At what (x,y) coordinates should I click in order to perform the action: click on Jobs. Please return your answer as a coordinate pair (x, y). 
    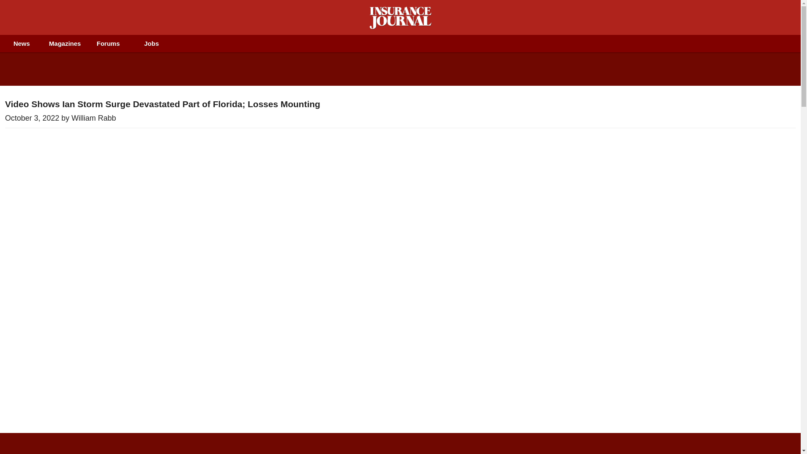
    Looking at the image, I should click on (151, 44).